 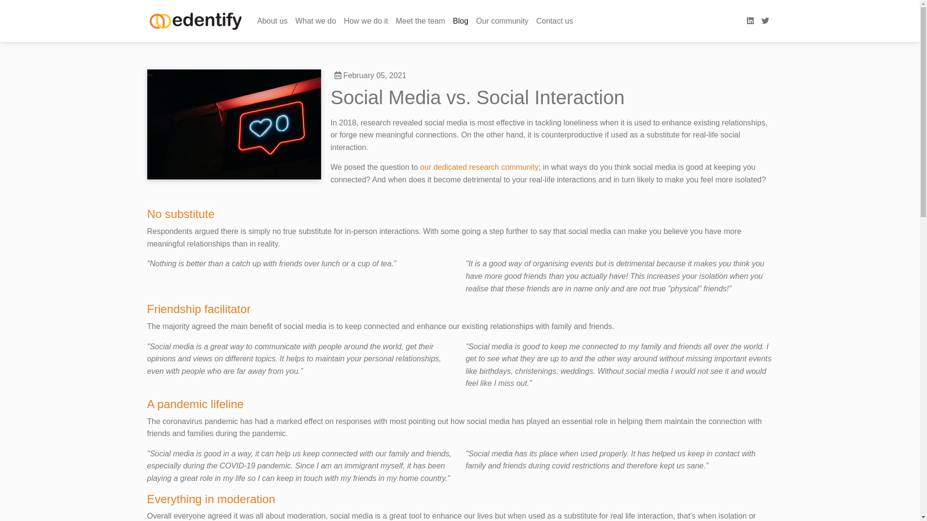 What do you see at coordinates (479, 167) in the screenshot?
I see `our dedicated research community` at bounding box center [479, 167].